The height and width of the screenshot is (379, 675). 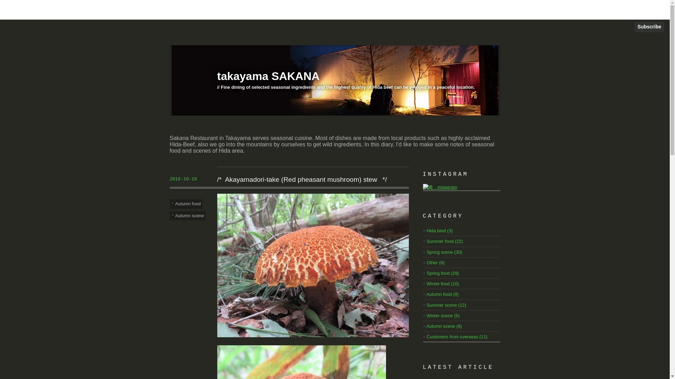 I want to click on Subscribe, so click(x=649, y=27).